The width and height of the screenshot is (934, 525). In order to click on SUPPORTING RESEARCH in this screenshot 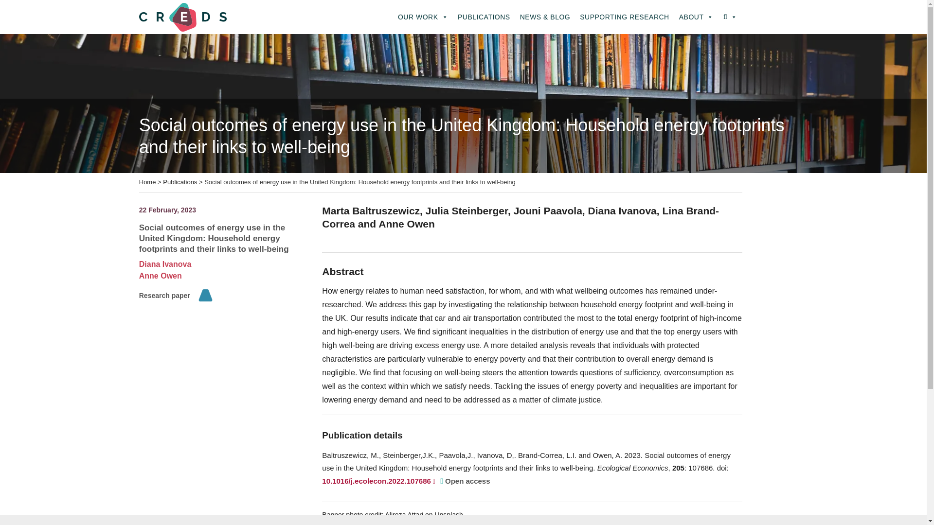, I will do `click(625, 17)`.